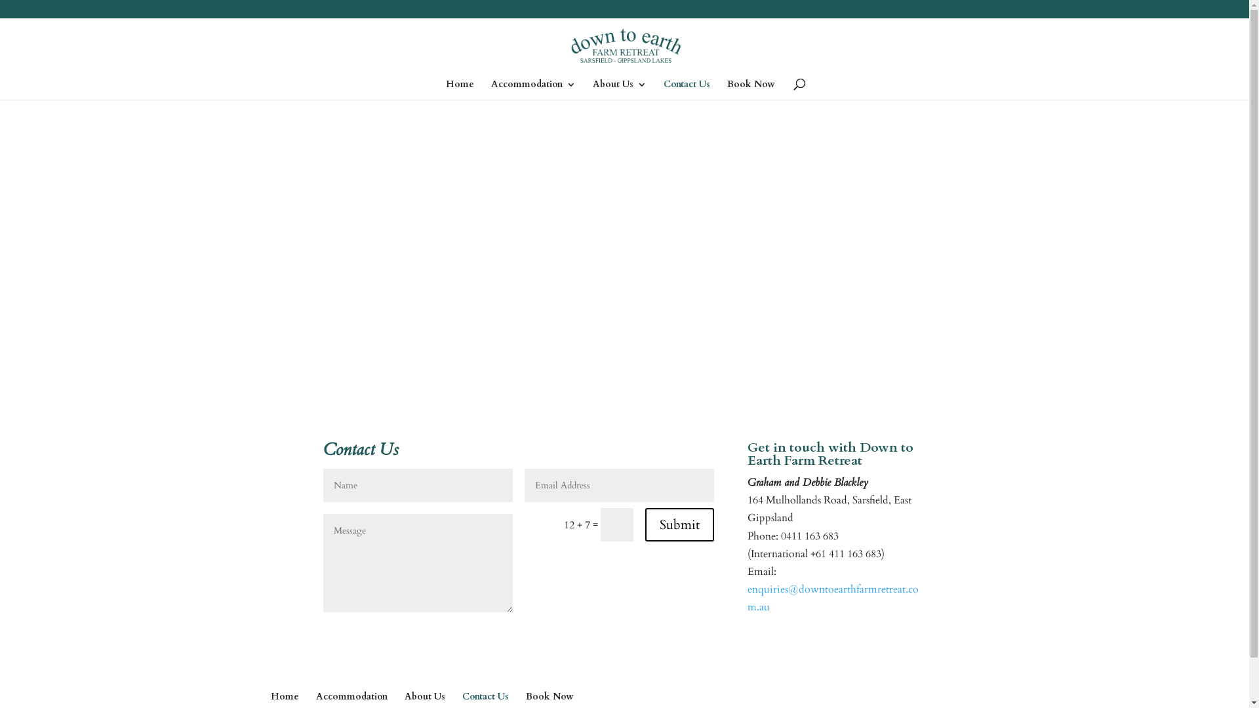 This screenshot has width=1259, height=708. Describe the element at coordinates (485, 696) in the screenshot. I see `Contact Us` at that location.